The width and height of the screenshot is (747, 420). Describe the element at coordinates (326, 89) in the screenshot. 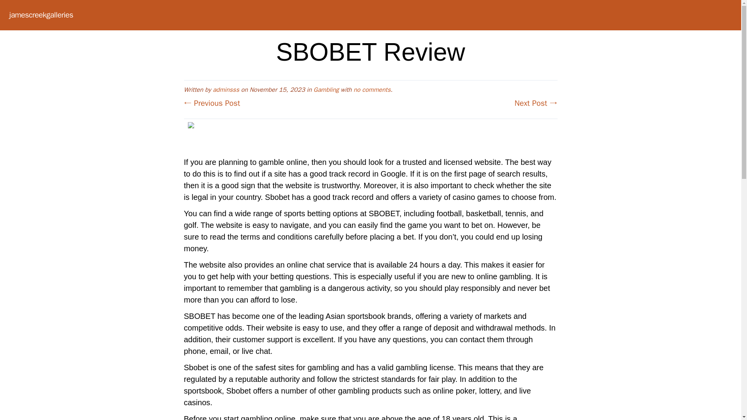

I see `Gambling` at that location.